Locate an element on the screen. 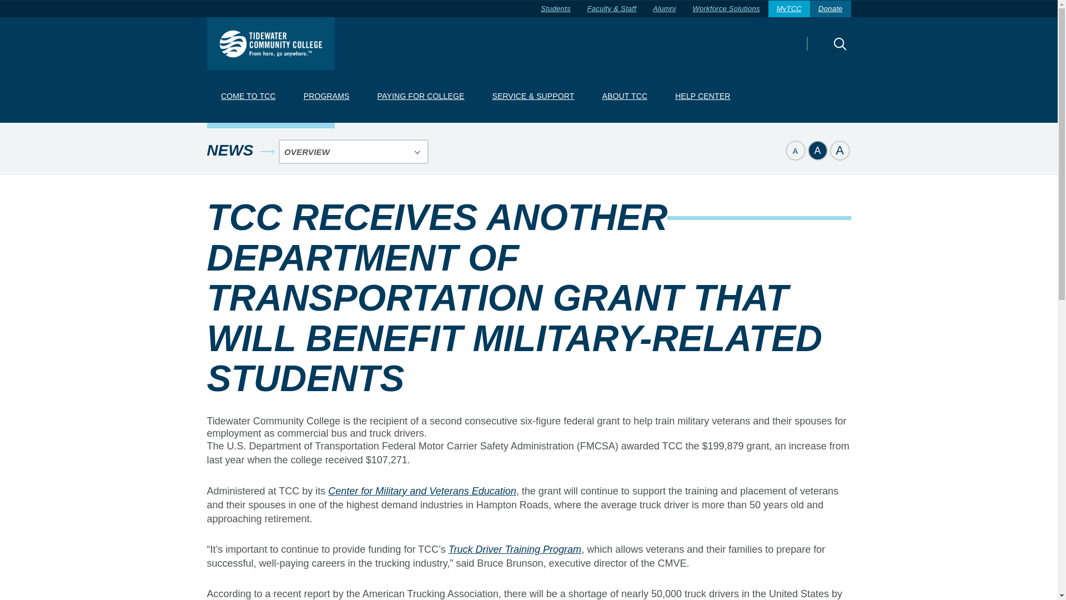 Image resolution: width=1066 pixels, height=600 pixels. PAYING FOR COLLEGE is located at coordinates (420, 97).